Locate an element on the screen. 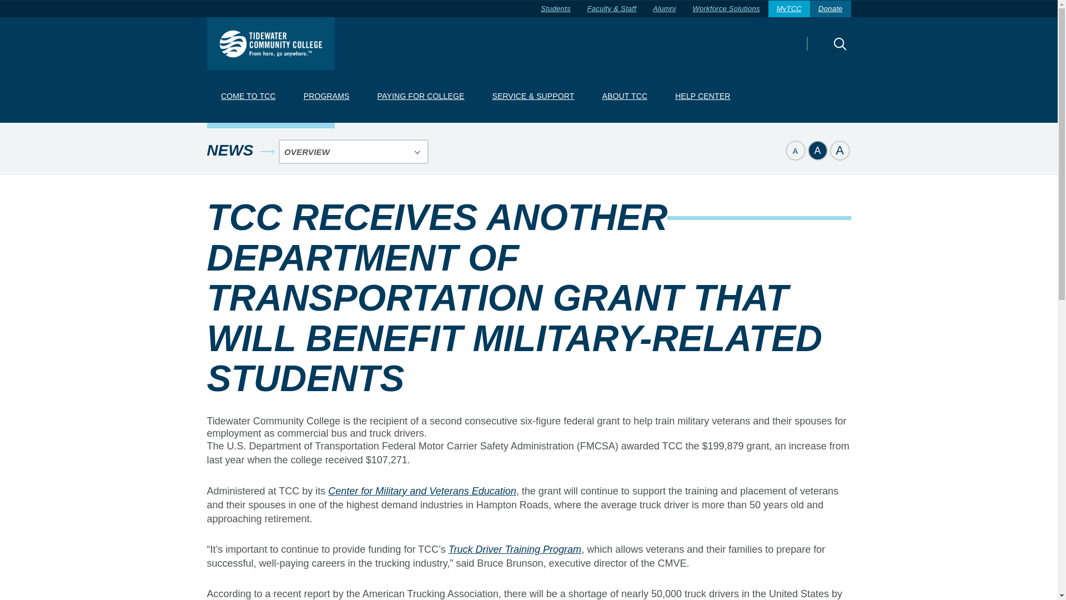 Image resolution: width=1066 pixels, height=600 pixels. PAYING FOR COLLEGE is located at coordinates (420, 97).